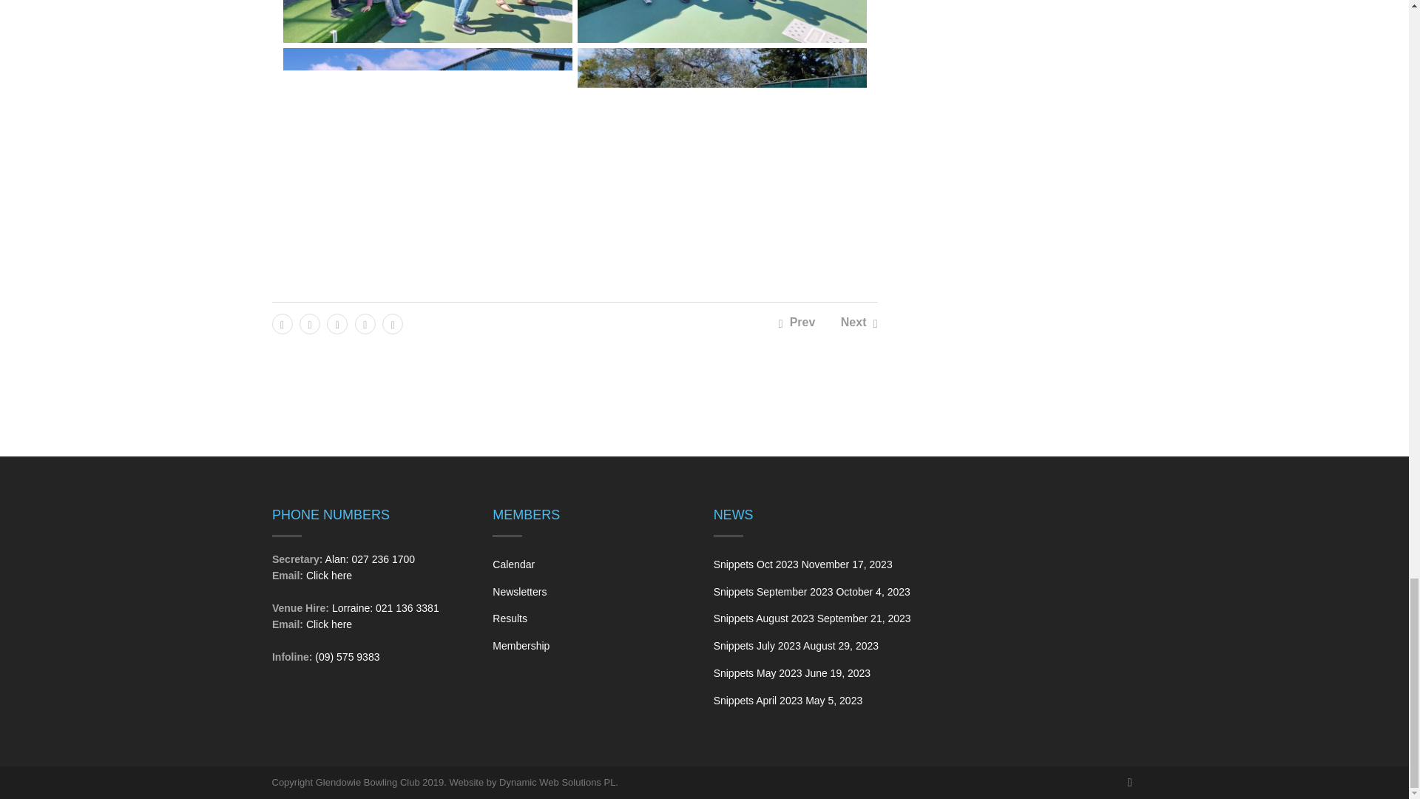 This screenshot has height=799, width=1420. What do you see at coordinates (519, 591) in the screenshot?
I see `Newsletters` at bounding box center [519, 591].